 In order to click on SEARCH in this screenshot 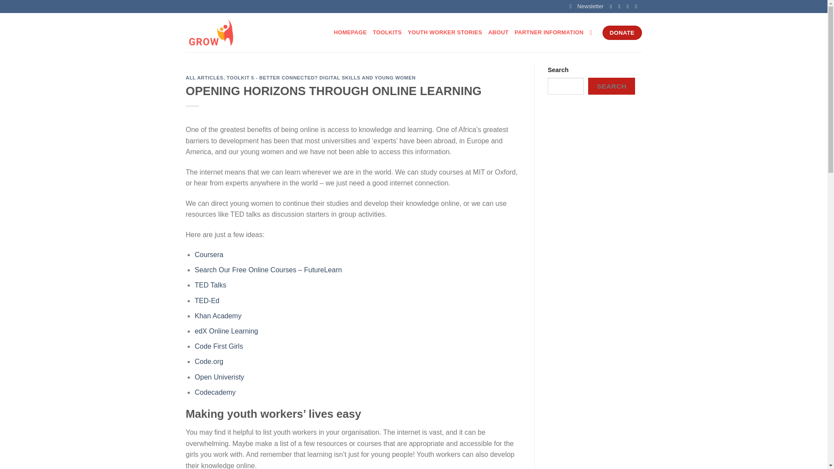, I will do `click(611, 86)`.